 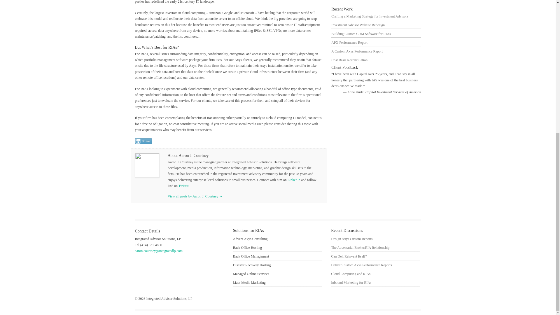 What do you see at coordinates (358, 25) in the screenshot?
I see `Permanent link to Investment Advisor Website Redesign` at bounding box center [358, 25].